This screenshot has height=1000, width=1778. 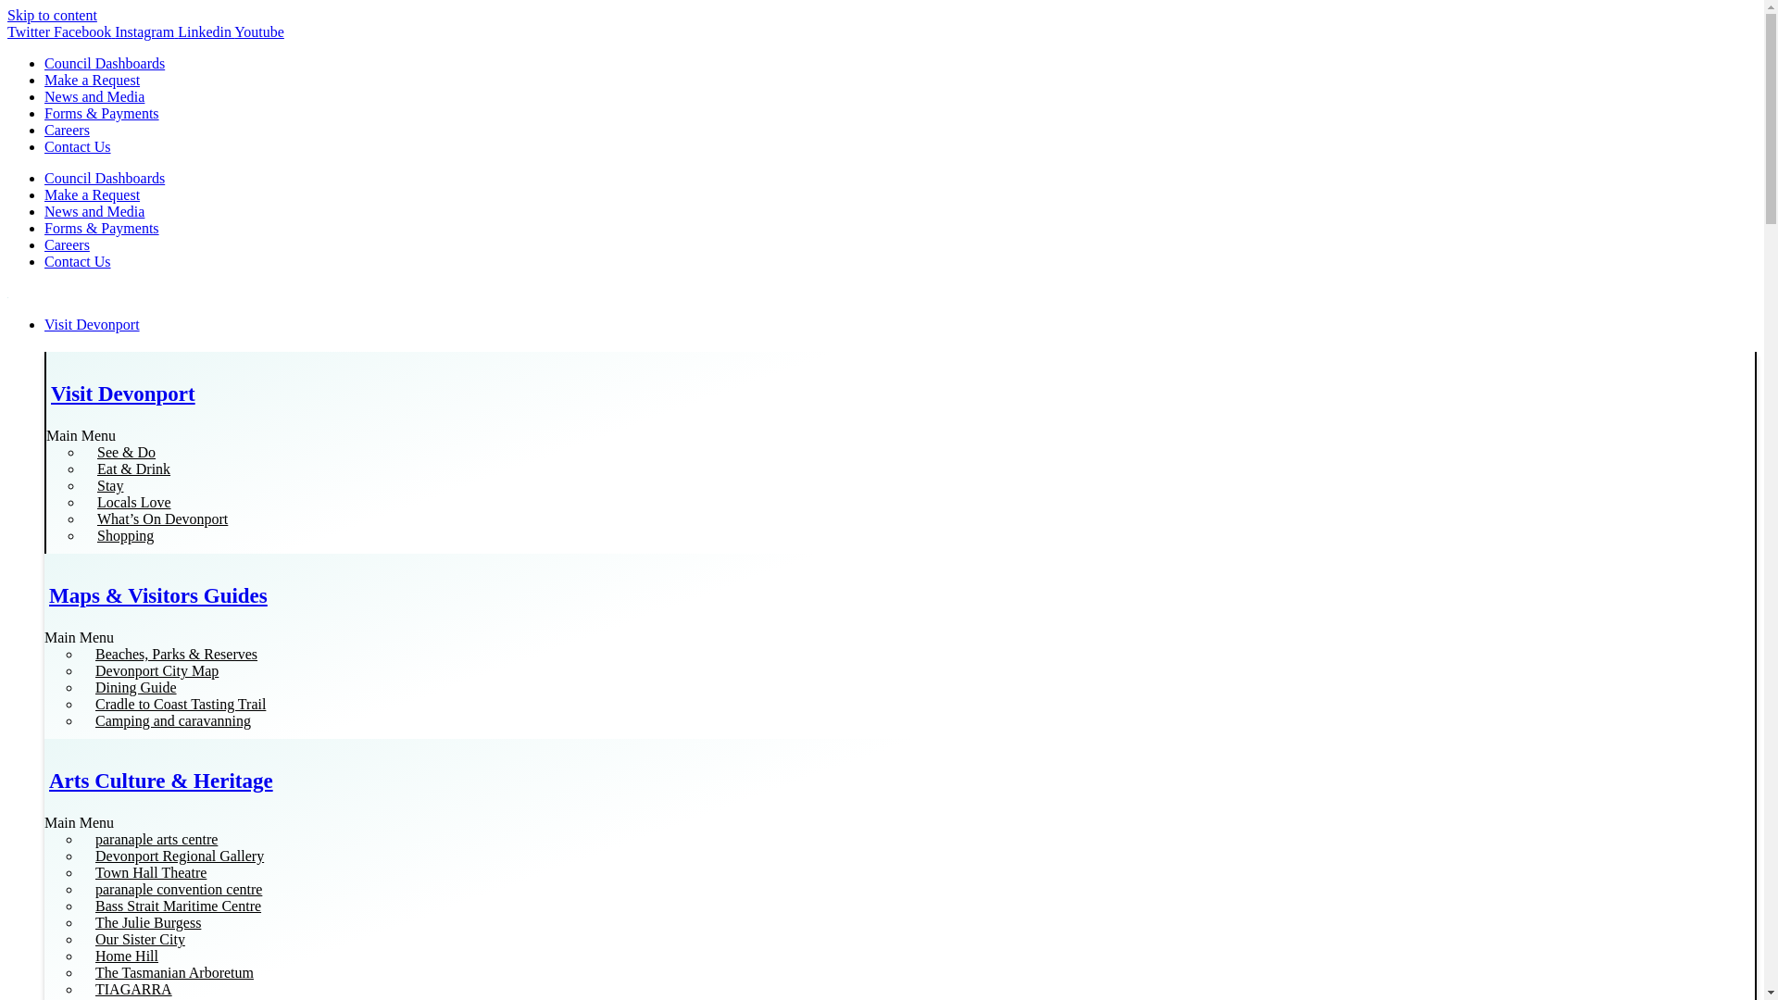 What do you see at coordinates (173, 720) in the screenshot?
I see `Camping and caravanning` at bounding box center [173, 720].